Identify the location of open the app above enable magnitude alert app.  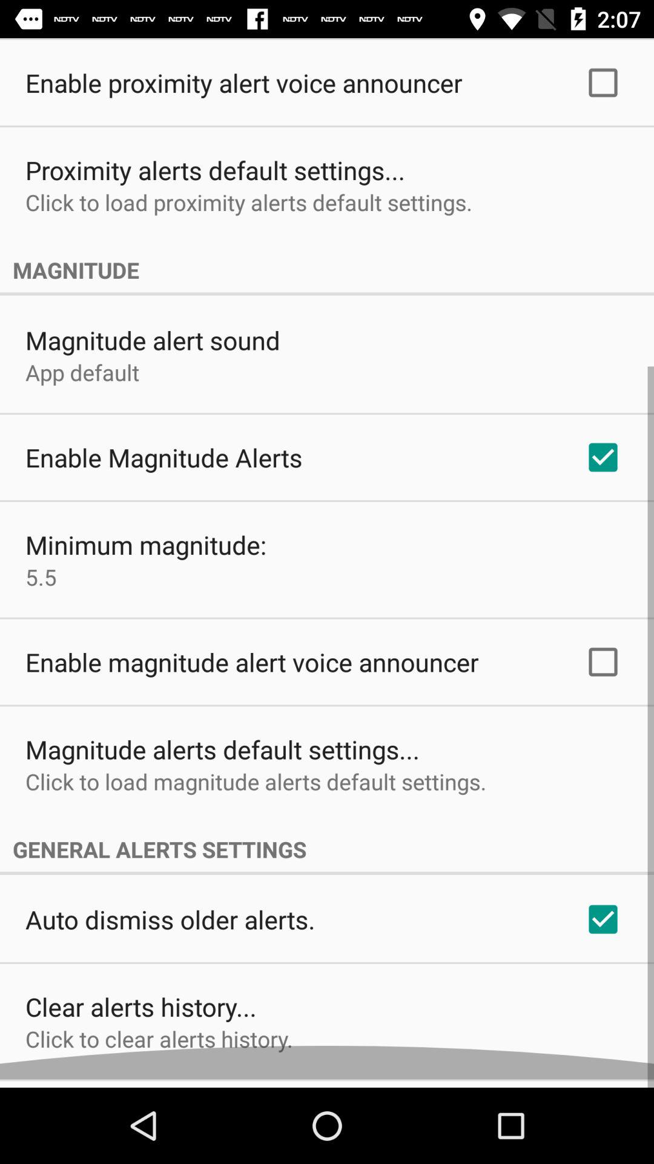
(41, 585).